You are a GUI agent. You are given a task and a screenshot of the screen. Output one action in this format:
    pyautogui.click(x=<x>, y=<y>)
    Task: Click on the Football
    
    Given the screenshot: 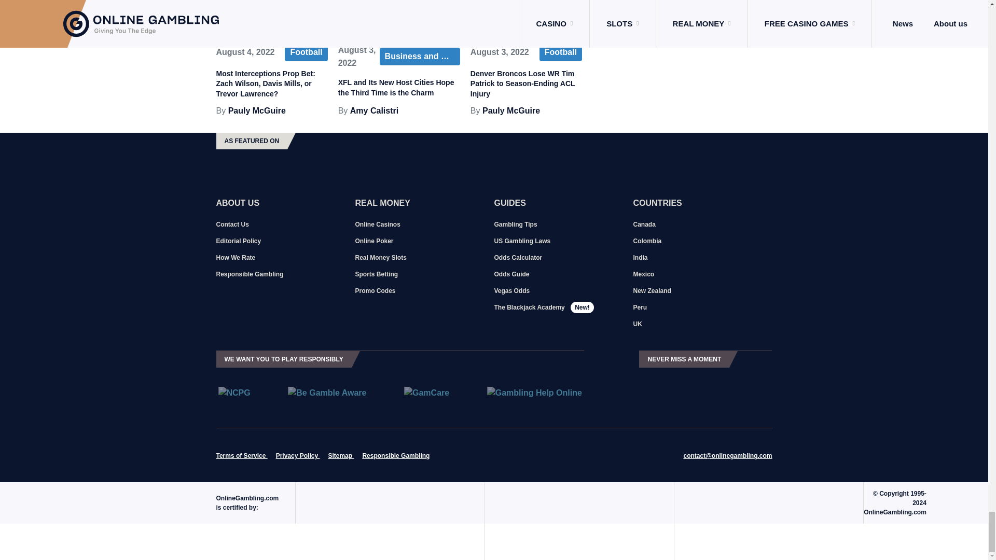 What is the action you would take?
    pyautogui.click(x=306, y=52)
    